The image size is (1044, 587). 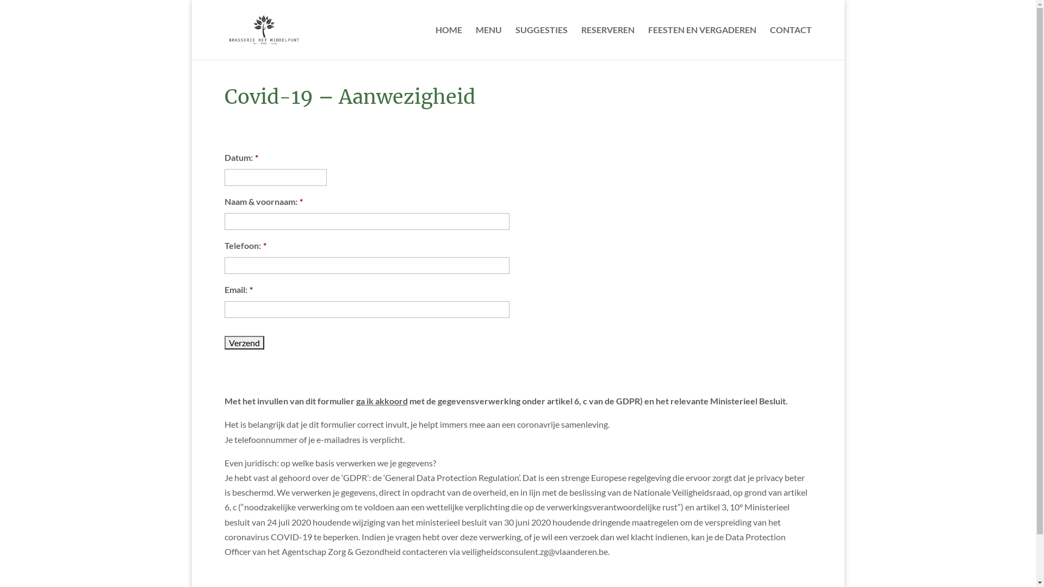 I want to click on Verzend, so click(x=244, y=342).